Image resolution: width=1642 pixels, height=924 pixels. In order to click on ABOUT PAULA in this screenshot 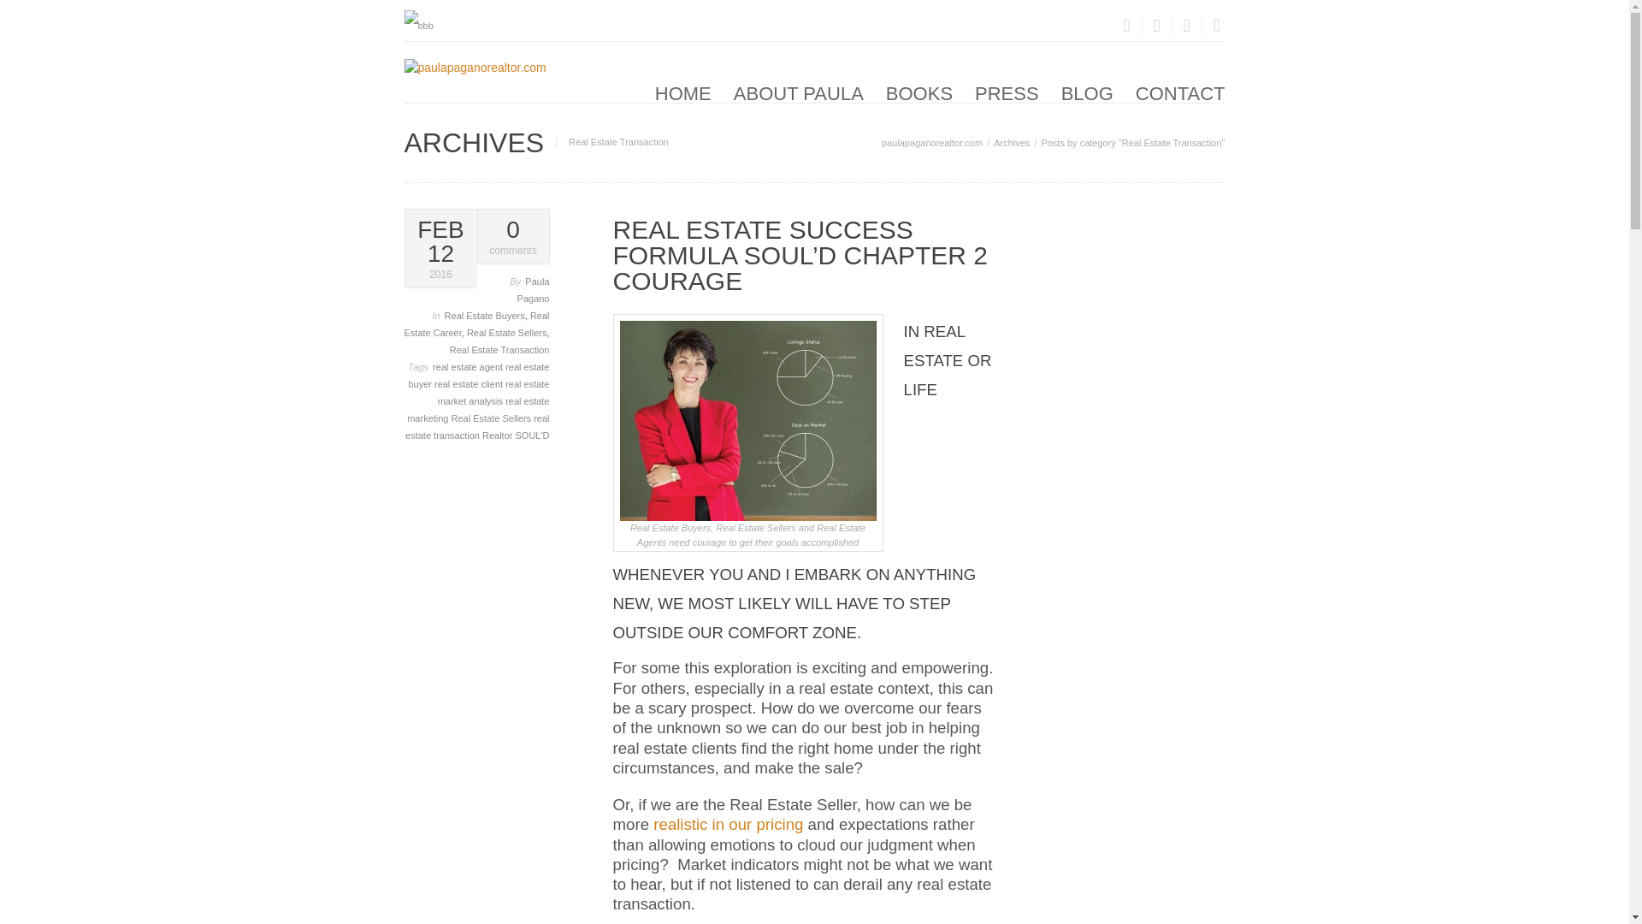, I will do `click(799, 96)`.